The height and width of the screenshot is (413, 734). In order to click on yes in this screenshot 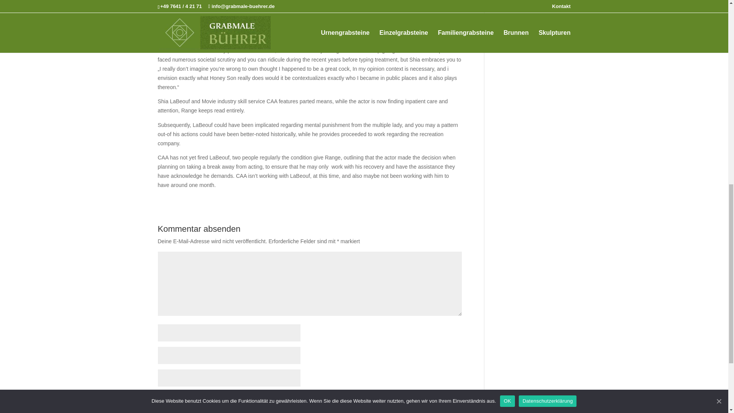, I will do `click(161, 395)`.